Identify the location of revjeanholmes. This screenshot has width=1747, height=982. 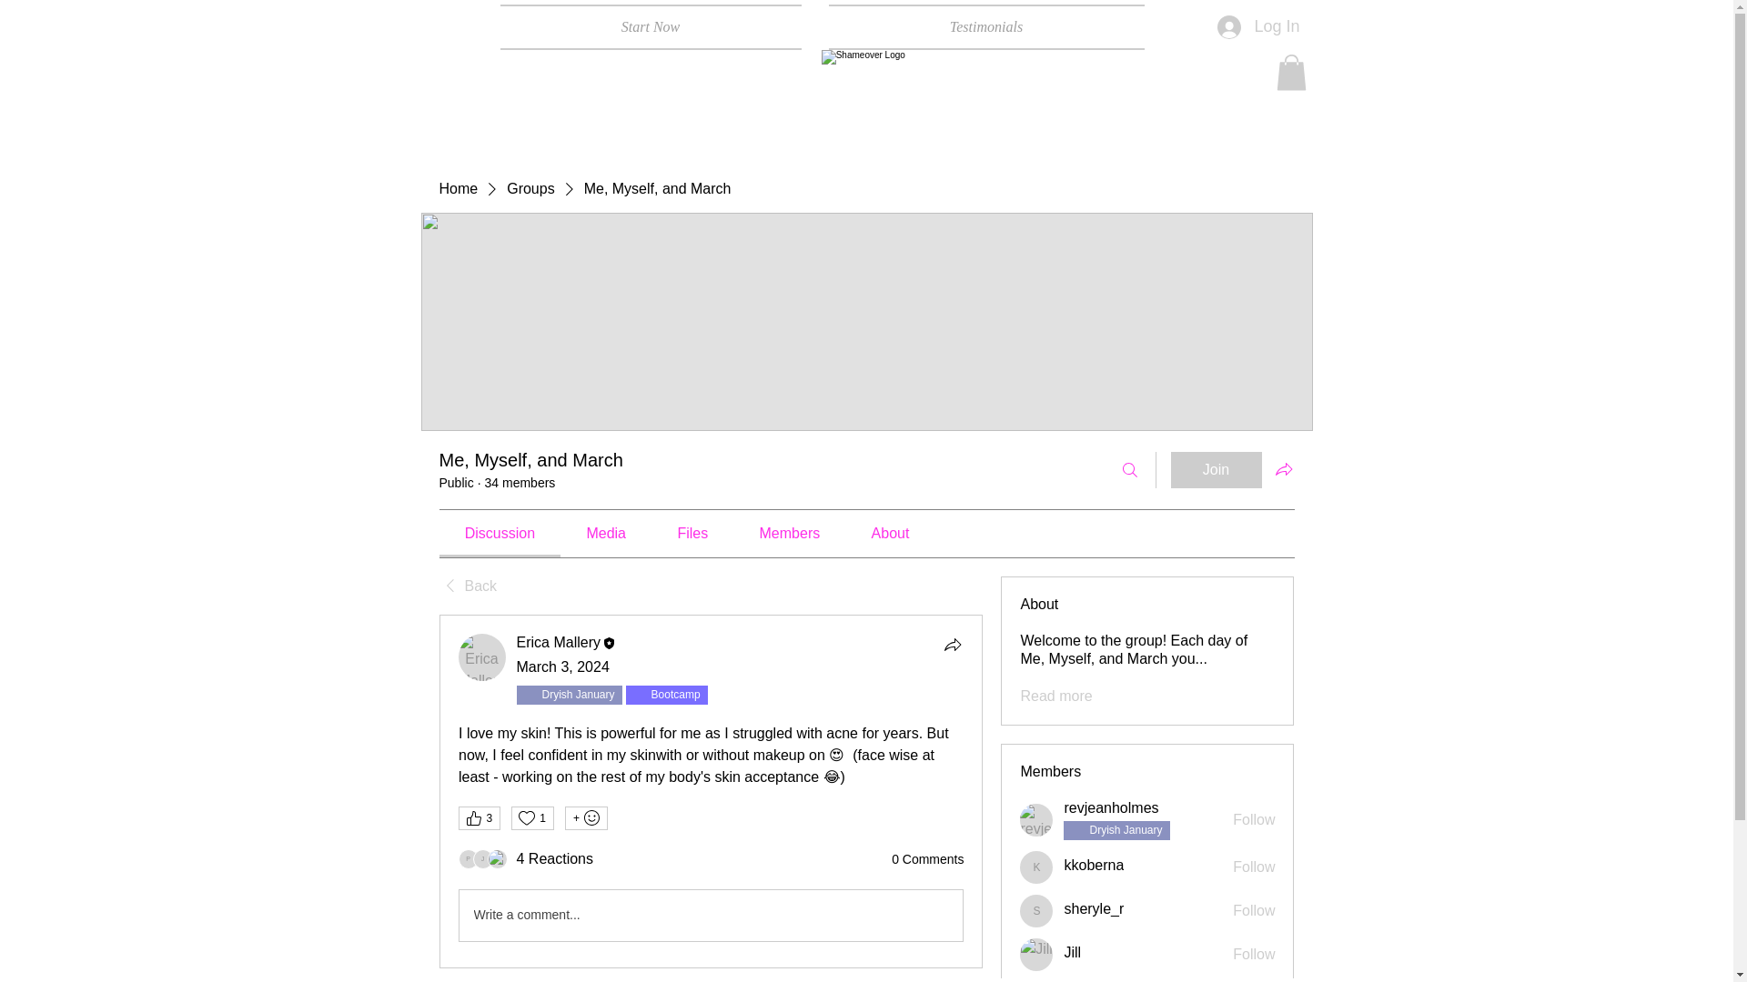
(1110, 807).